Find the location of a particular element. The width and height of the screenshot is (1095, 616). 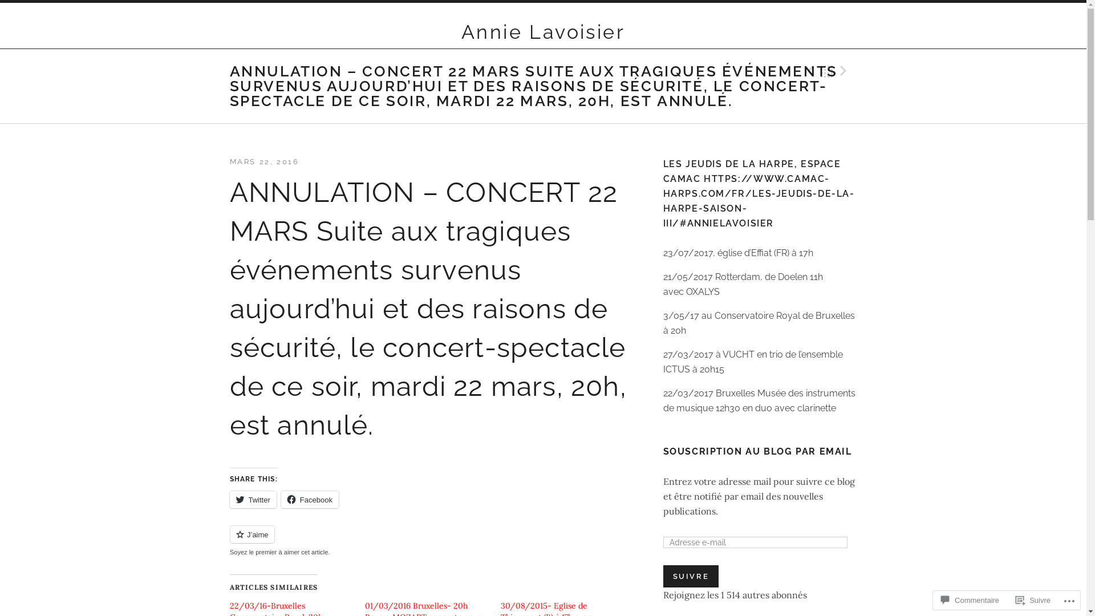

Commentaire is located at coordinates (970, 600).